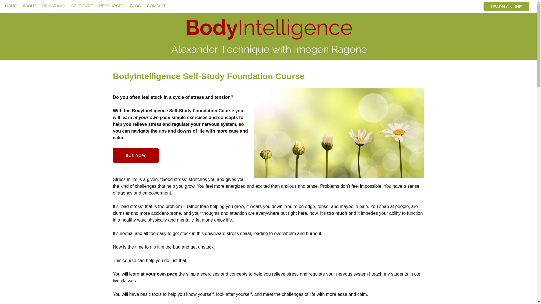 Image resolution: width=541 pixels, height=304 pixels. I want to click on SELF-CARE, so click(82, 6).